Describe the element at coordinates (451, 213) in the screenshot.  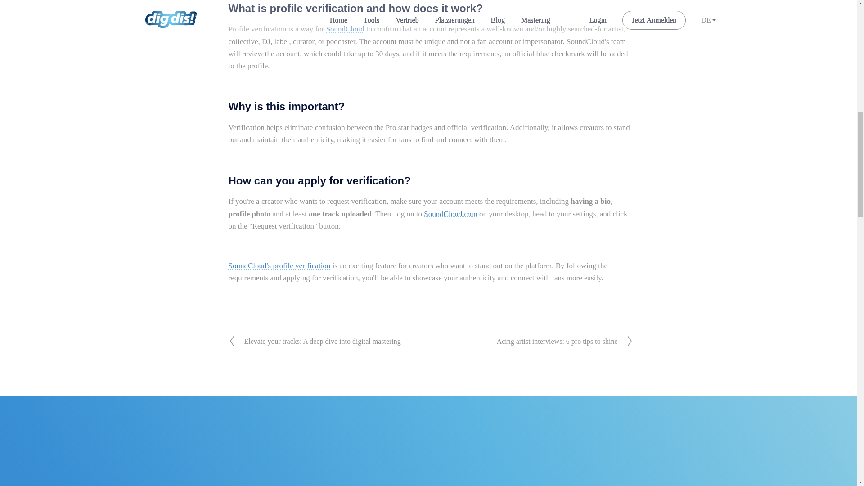
I see `SoundCloud.com` at that location.